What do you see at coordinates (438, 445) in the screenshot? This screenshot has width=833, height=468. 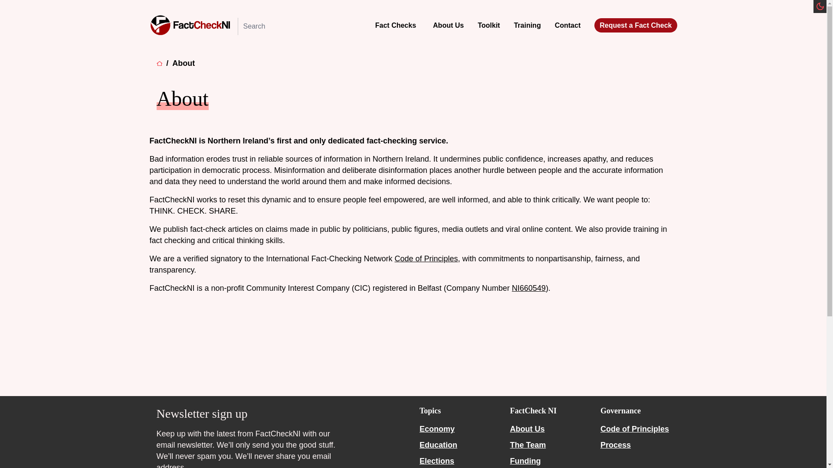 I see `Education` at bounding box center [438, 445].